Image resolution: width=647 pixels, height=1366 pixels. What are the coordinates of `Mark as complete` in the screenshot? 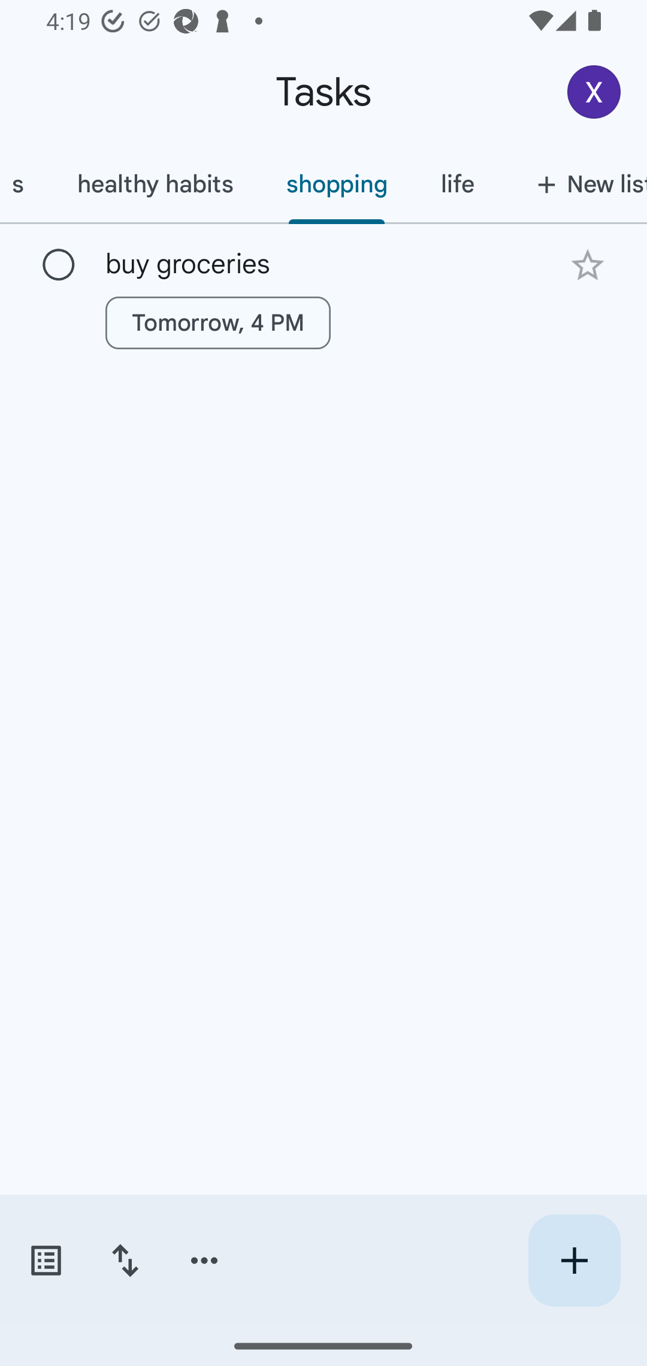 It's located at (59, 265).